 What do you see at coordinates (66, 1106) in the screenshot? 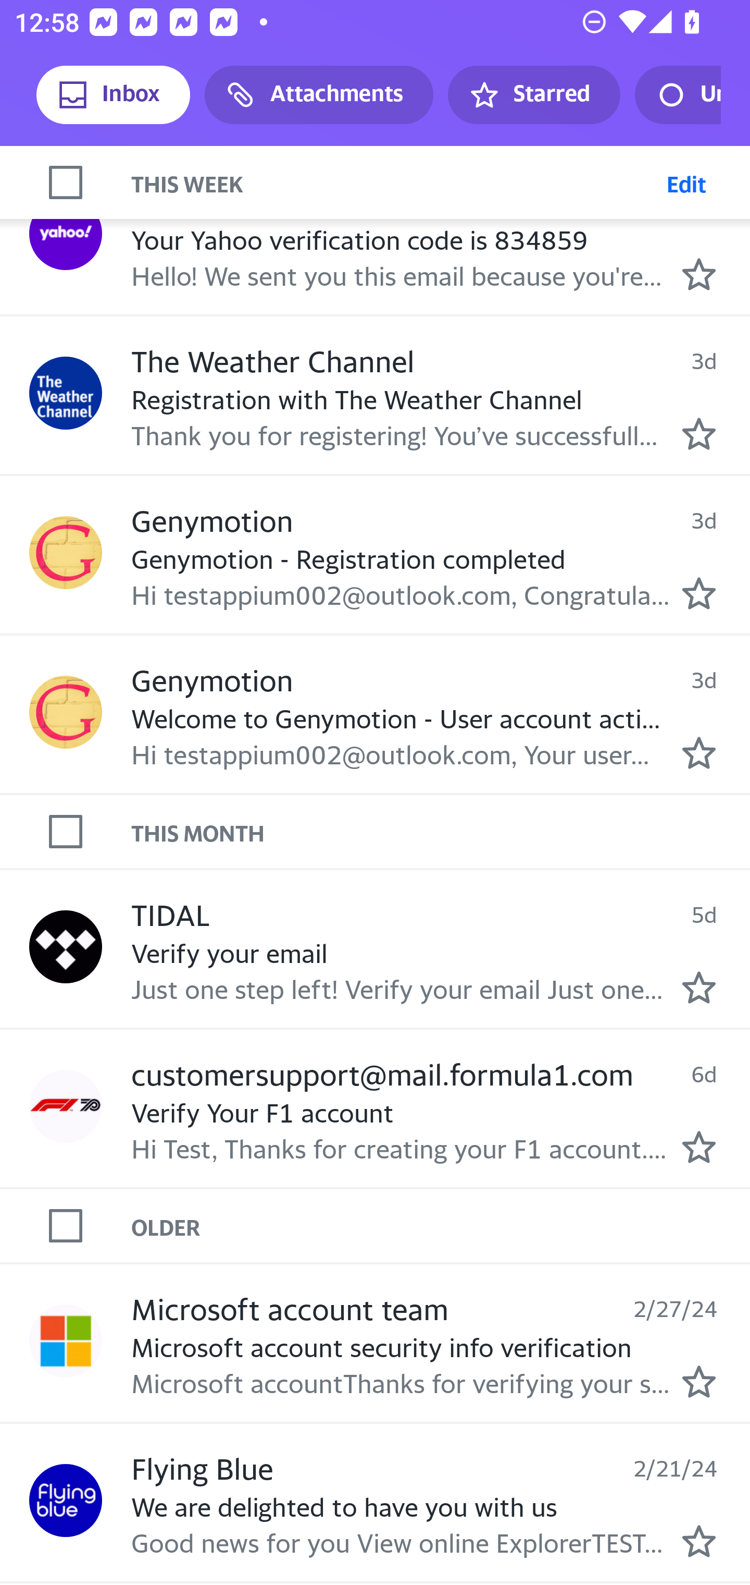
I see `Profile
customersupport@mail.formula1.com` at bounding box center [66, 1106].